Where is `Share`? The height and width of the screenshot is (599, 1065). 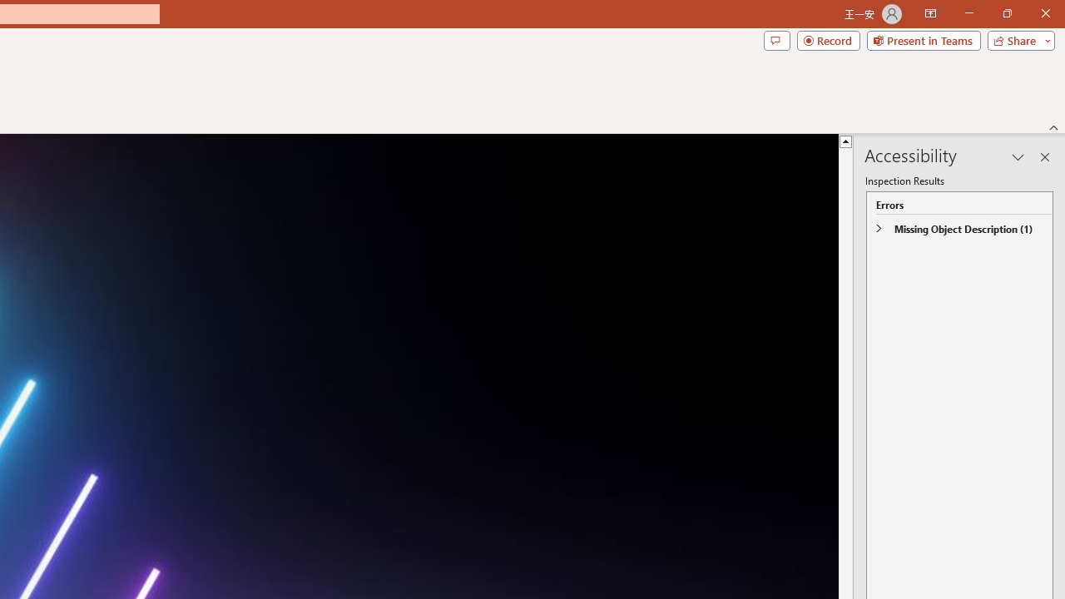 Share is located at coordinates (1018, 40).